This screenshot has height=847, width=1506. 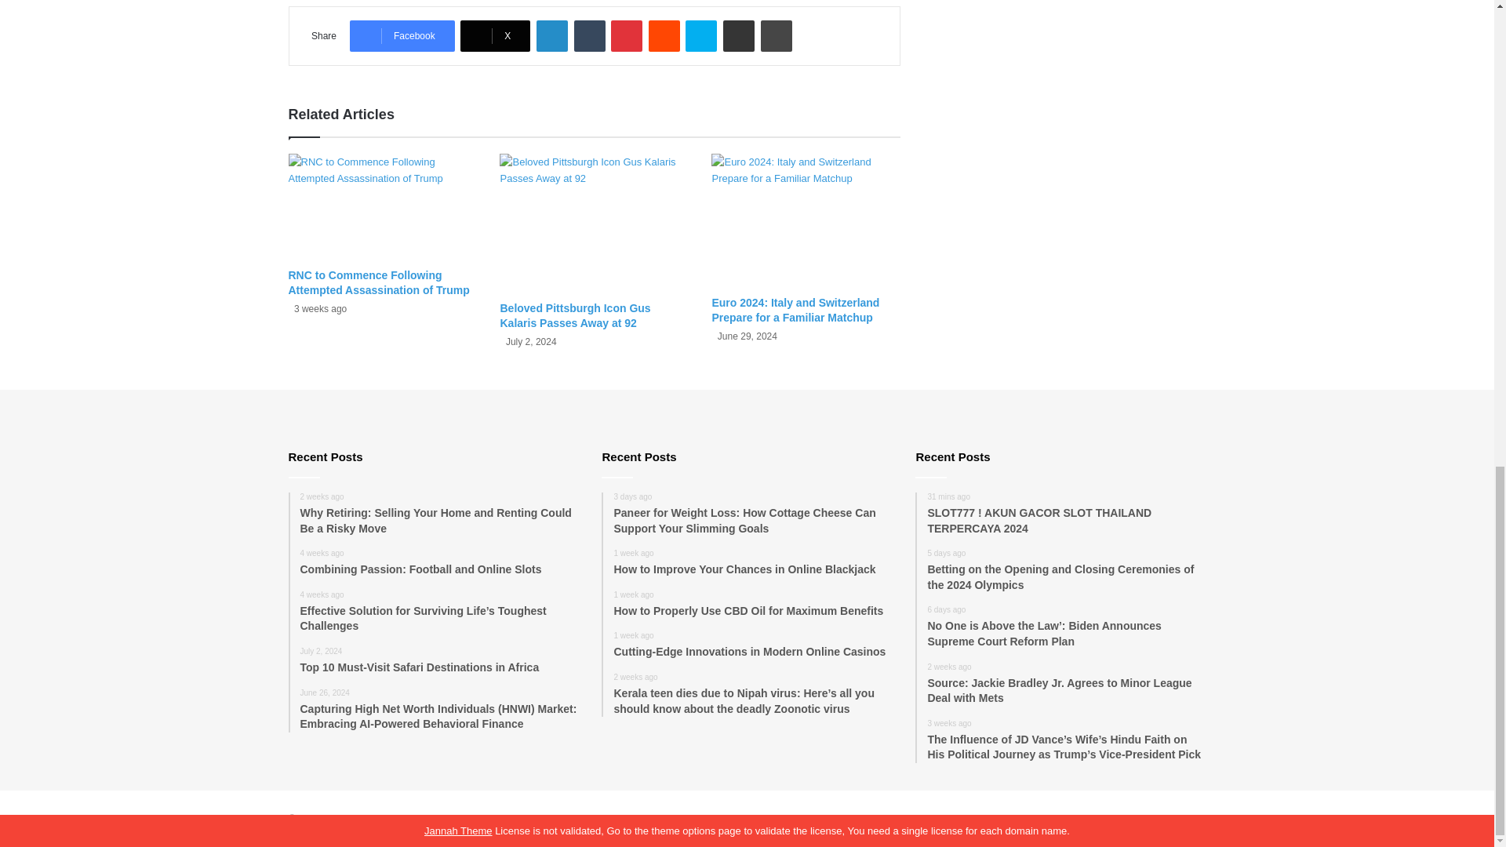 I want to click on Share via Email, so click(x=738, y=35).